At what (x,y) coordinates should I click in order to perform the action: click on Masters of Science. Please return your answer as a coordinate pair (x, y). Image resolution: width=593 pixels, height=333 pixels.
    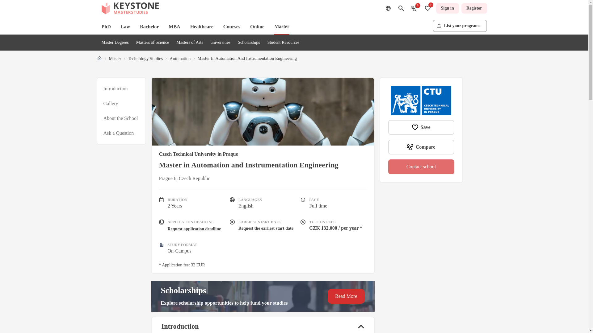
    Looking at the image, I should click on (153, 42).